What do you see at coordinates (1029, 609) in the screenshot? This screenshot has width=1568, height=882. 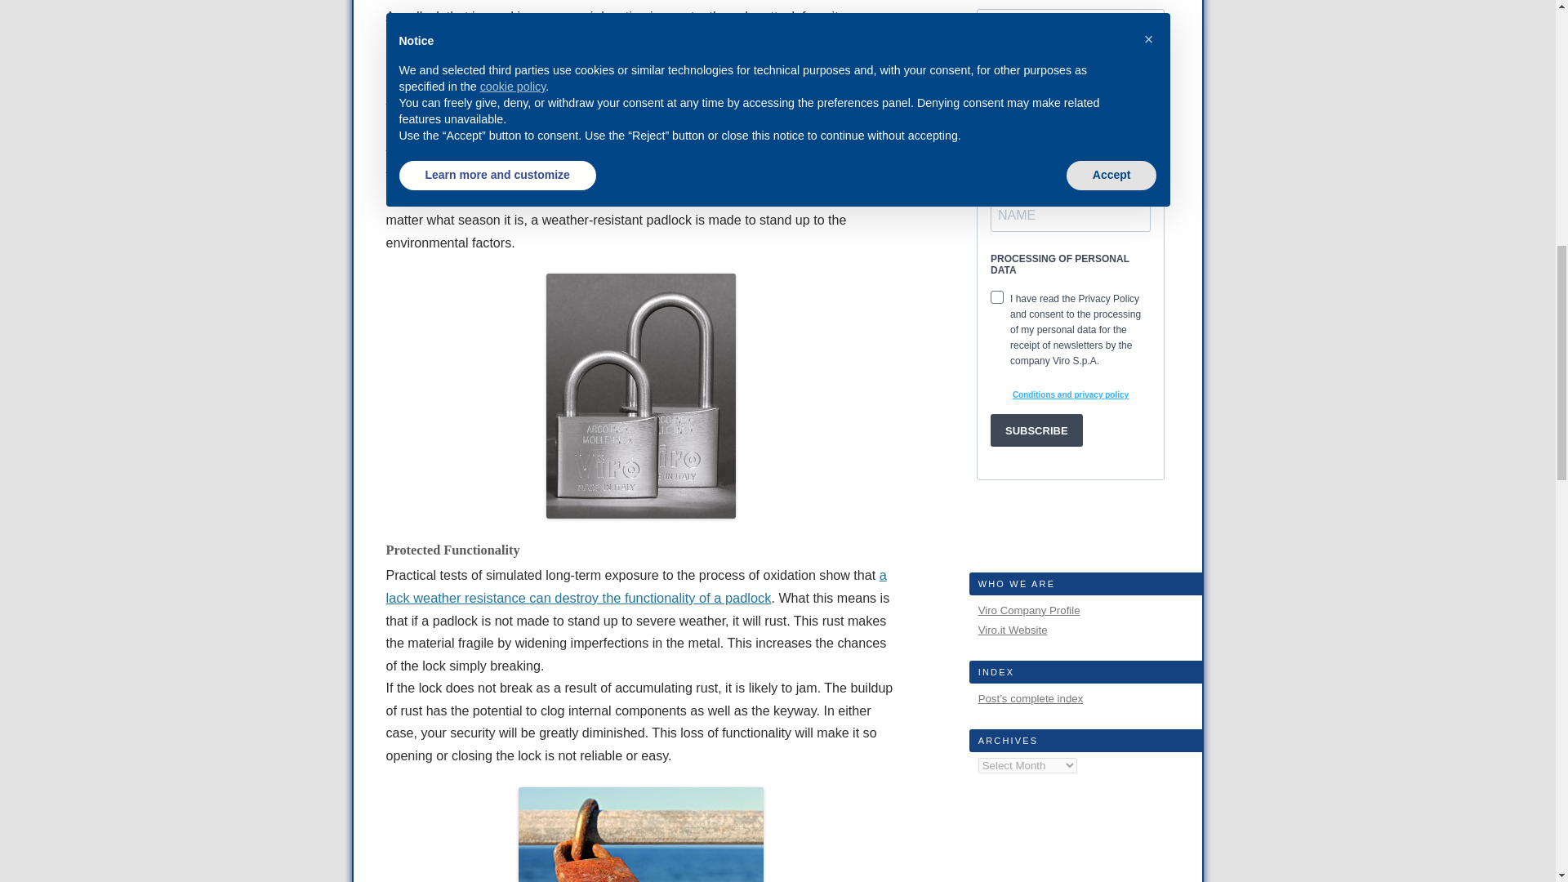 I see `Viro Company Profile` at bounding box center [1029, 609].